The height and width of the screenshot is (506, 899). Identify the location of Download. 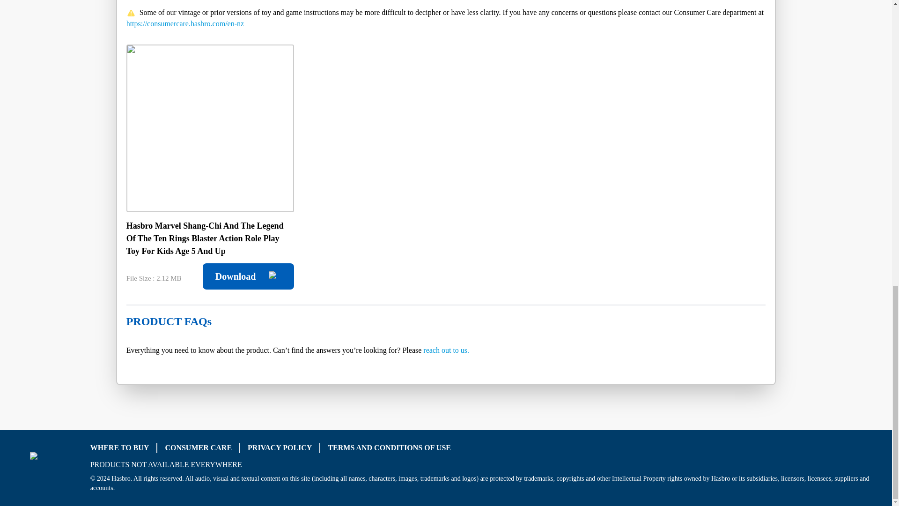
(248, 276).